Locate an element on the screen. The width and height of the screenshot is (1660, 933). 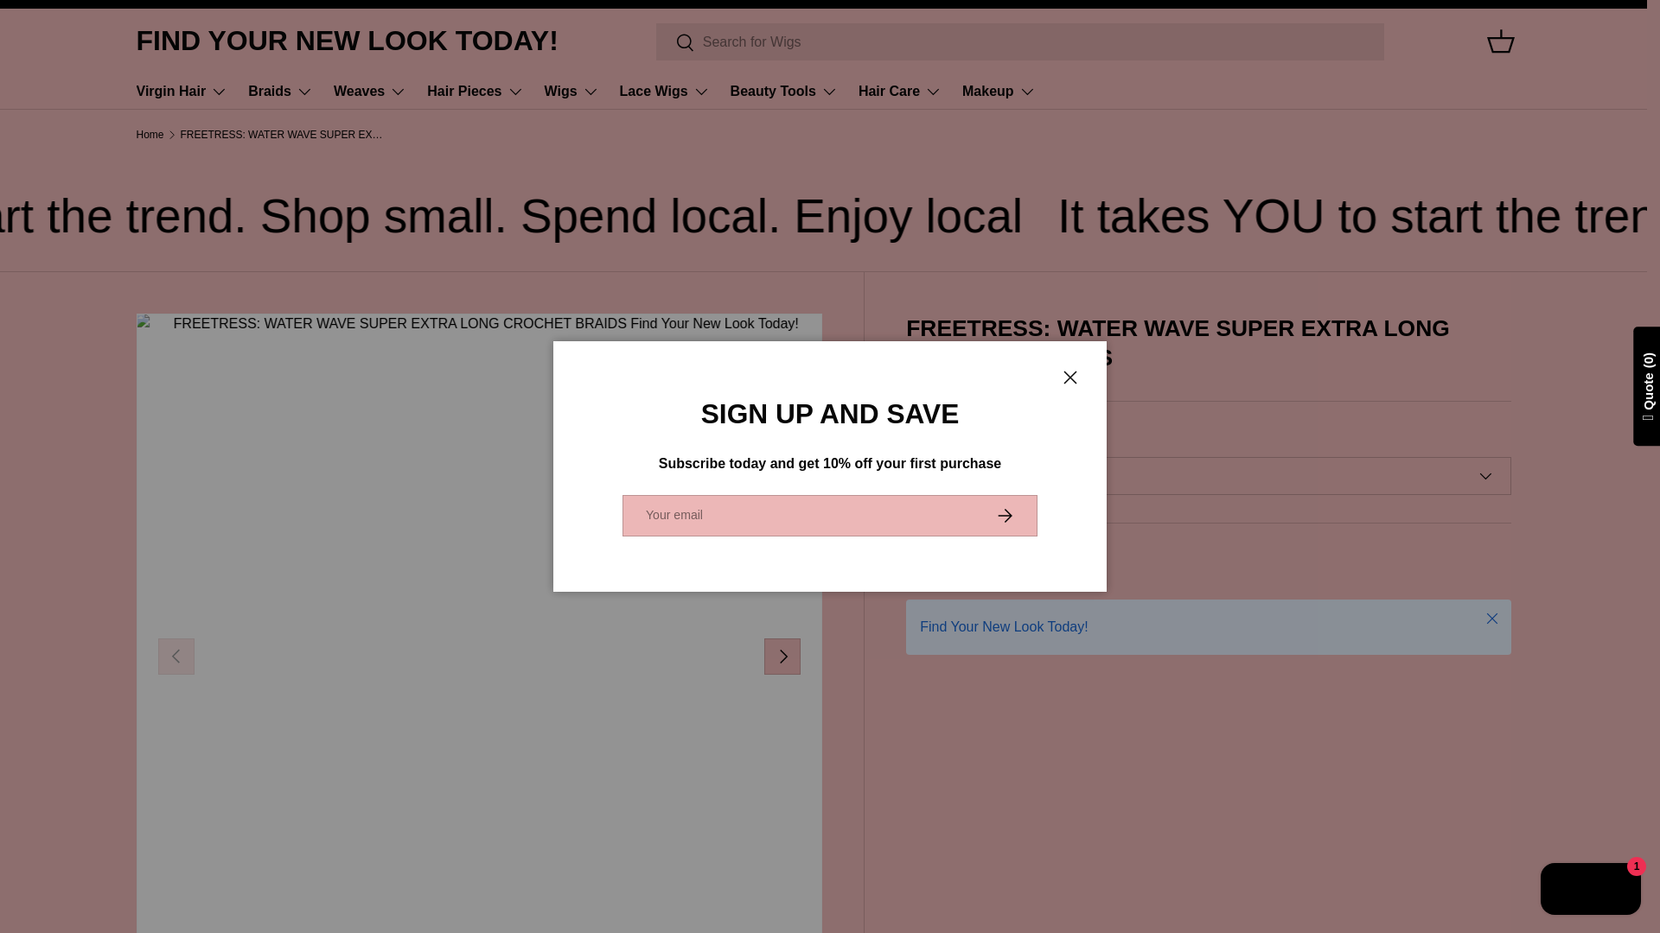
Lace Wigs is located at coordinates (664, 92).